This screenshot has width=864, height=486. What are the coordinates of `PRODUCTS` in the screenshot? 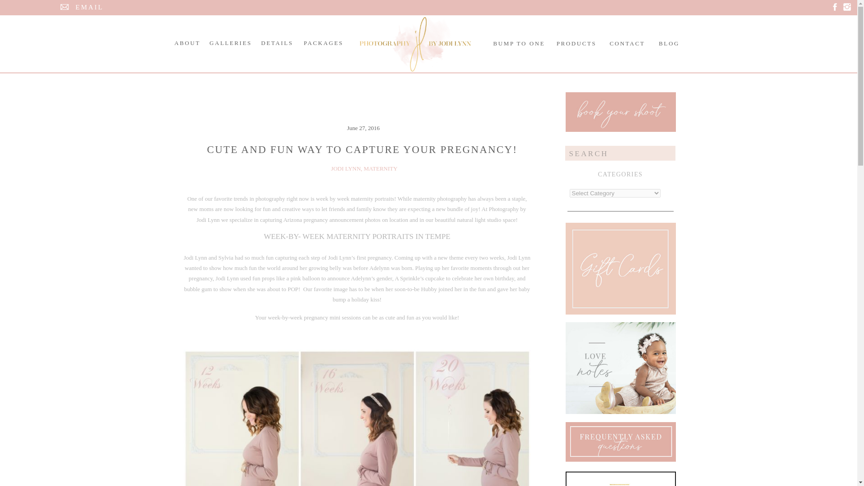 It's located at (576, 43).